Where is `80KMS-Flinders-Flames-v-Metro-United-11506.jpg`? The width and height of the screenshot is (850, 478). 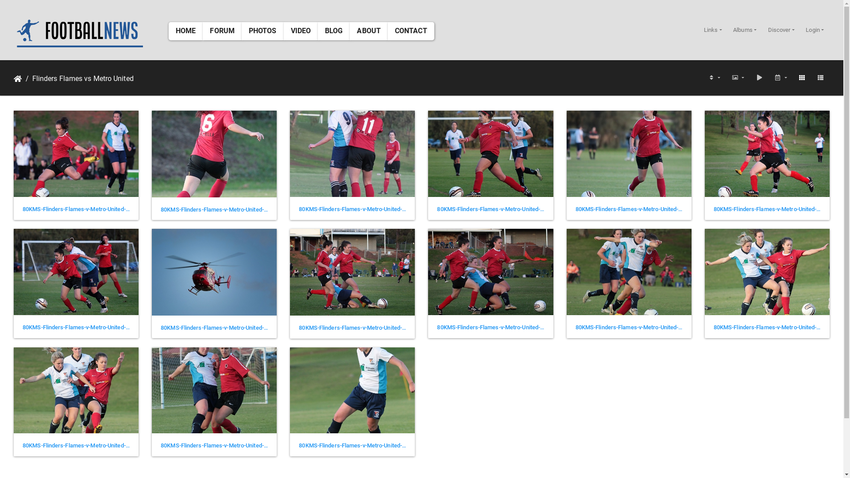 80KMS-Flinders-Flames-v-Metro-United-11506.jpg is located at coordinates (352, 209).